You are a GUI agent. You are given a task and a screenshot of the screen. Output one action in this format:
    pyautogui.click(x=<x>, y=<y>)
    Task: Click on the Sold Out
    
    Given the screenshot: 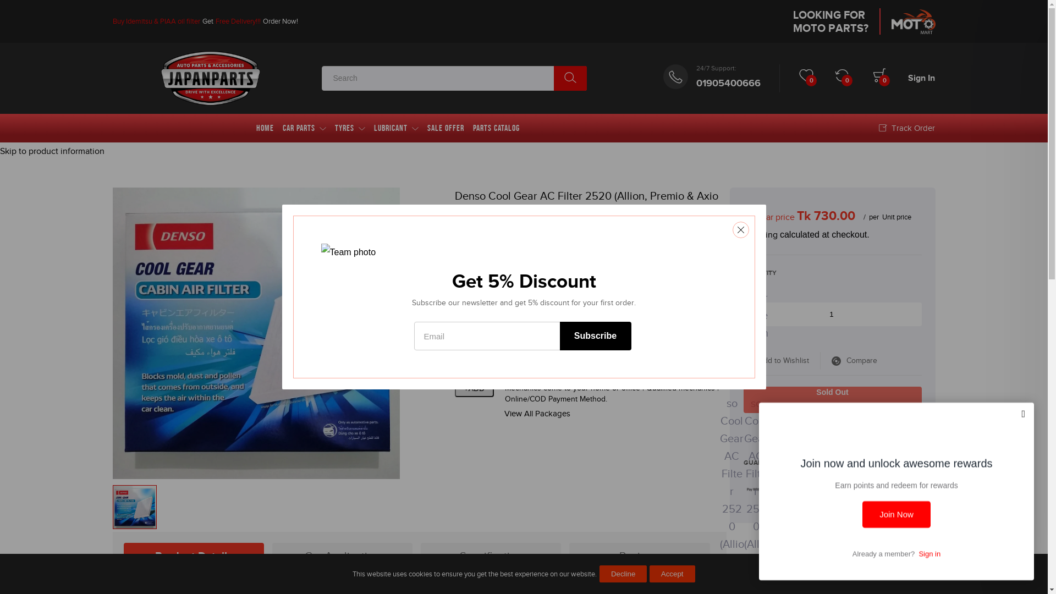 What is the action you would take?
    pyautogui.click(x=833, y=400)
    